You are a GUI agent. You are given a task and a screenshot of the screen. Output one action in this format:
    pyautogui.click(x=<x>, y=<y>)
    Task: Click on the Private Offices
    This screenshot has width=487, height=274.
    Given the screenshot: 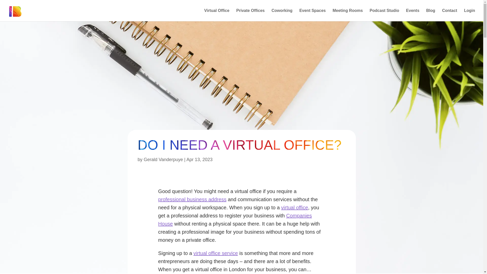 What is the action you would take?
    pyautogui.click(x=250, y=15)
    